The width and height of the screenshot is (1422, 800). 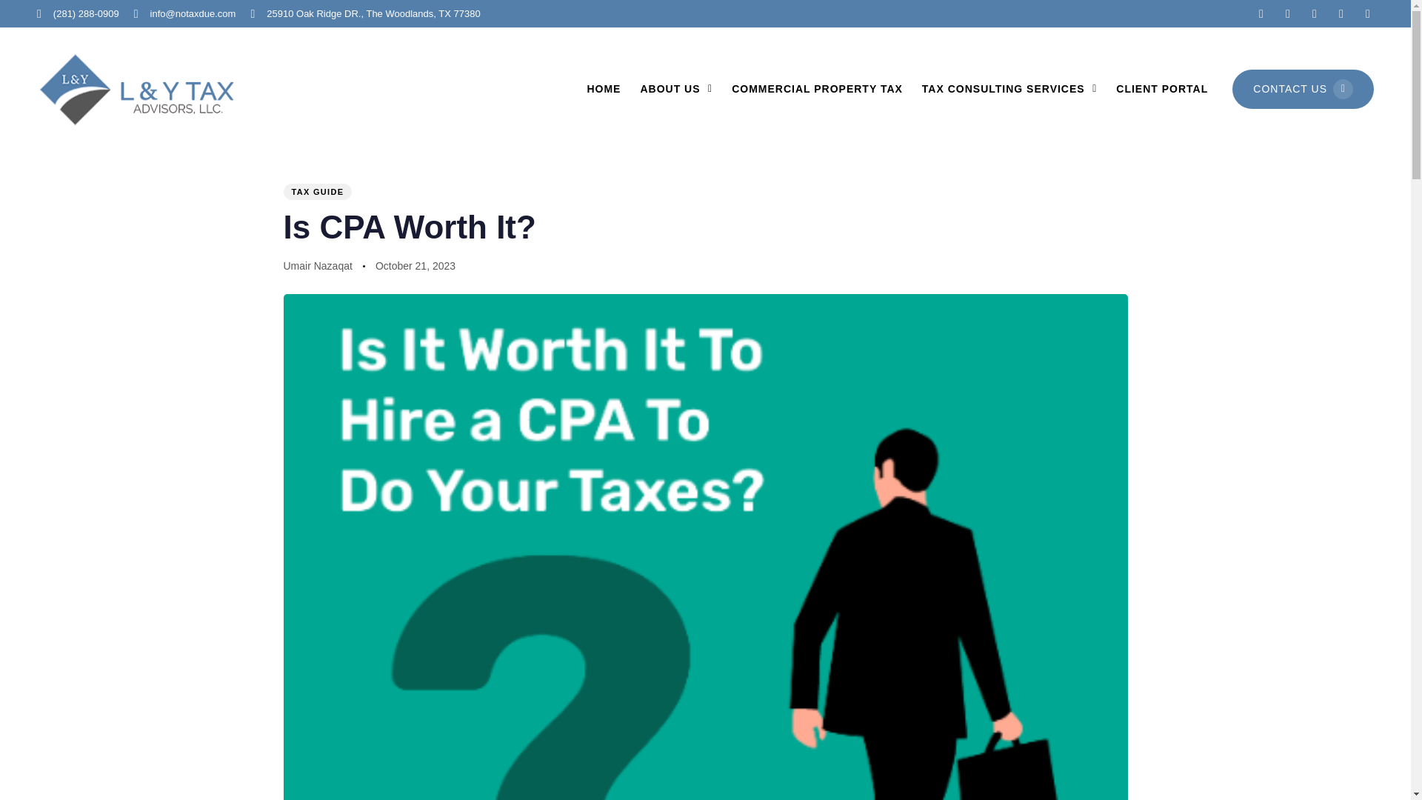 What do you see at coordinates (415, 265) in the screenshot?
I see `October 21, 2023` at bounding box center [415, 265].